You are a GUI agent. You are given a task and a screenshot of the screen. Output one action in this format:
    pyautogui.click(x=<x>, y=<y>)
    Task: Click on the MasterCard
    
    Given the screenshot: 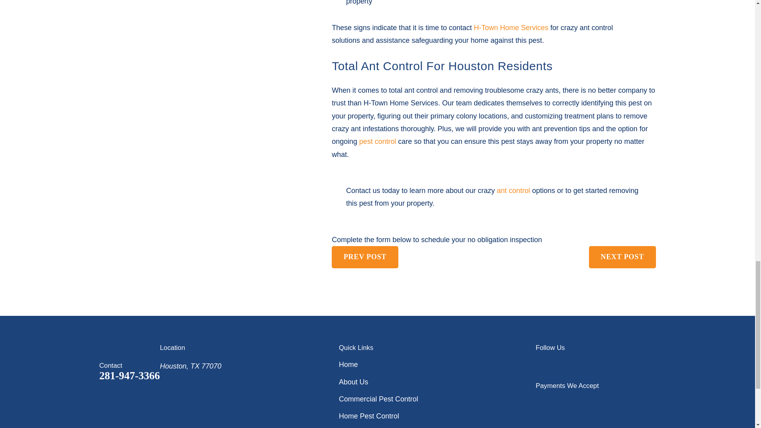 What is the action you would take?
    pyautogui.click(x=584, y=401)
    